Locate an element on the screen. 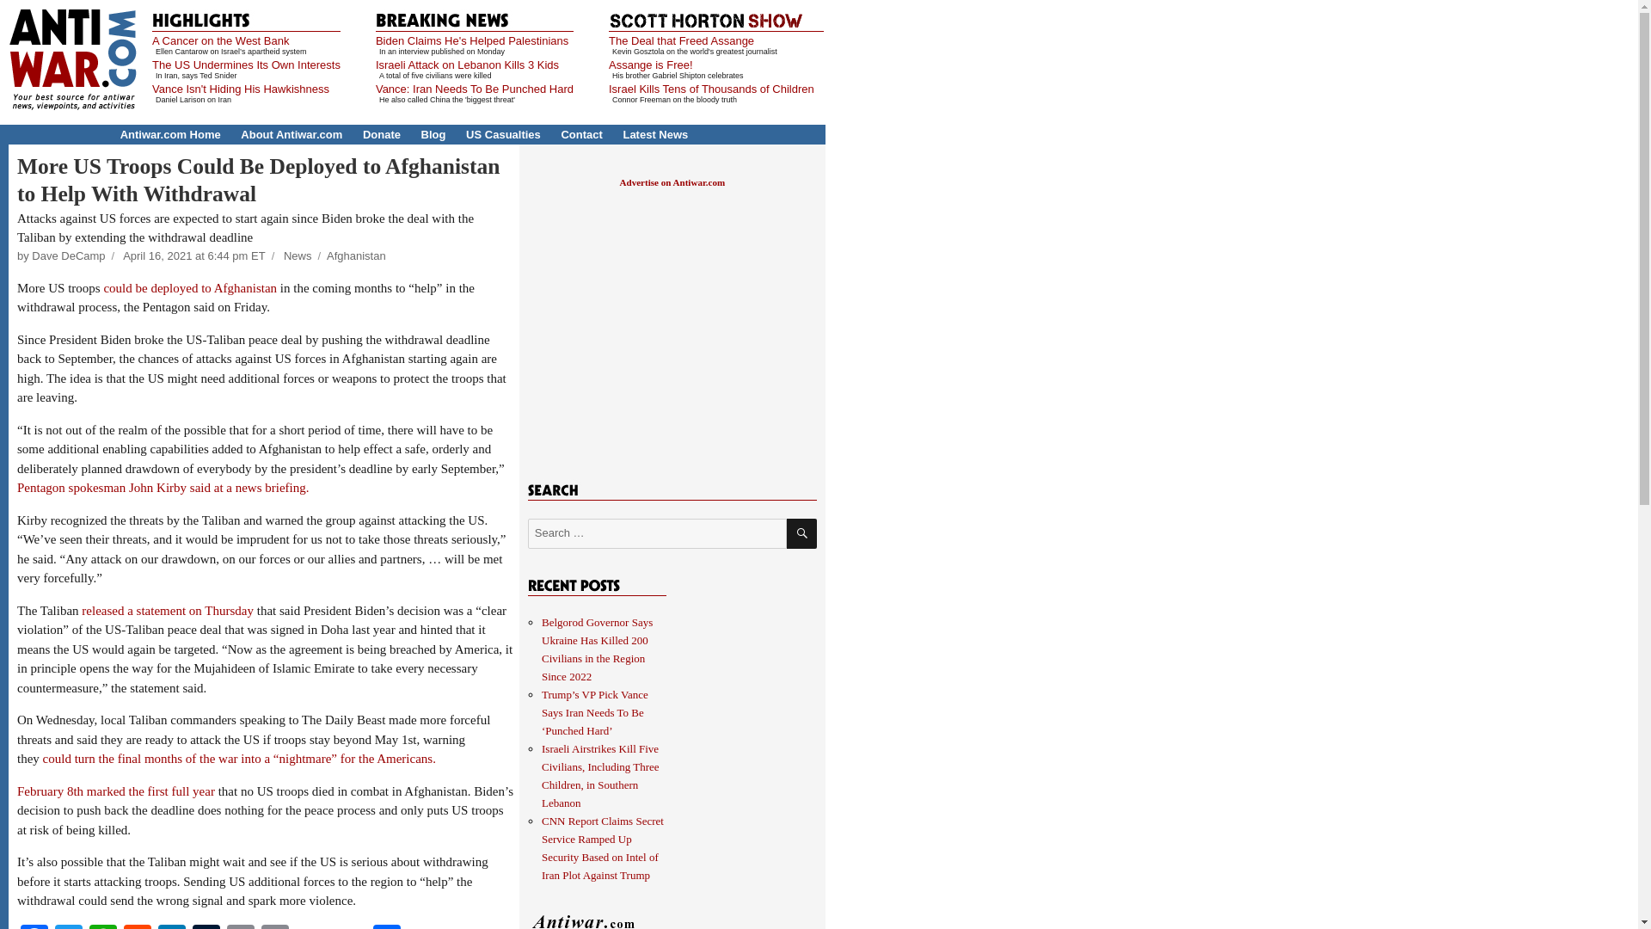 This screenshot has height=929, width=1651. Afghanistan is located at coordinates (356, 255).